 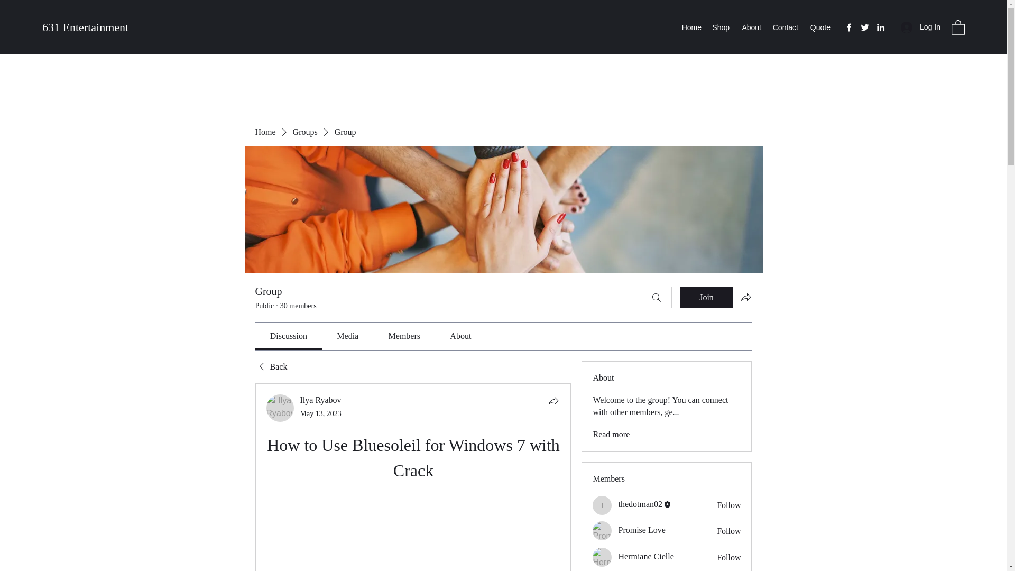 I want to click on Home, so click(x=691, y=27).